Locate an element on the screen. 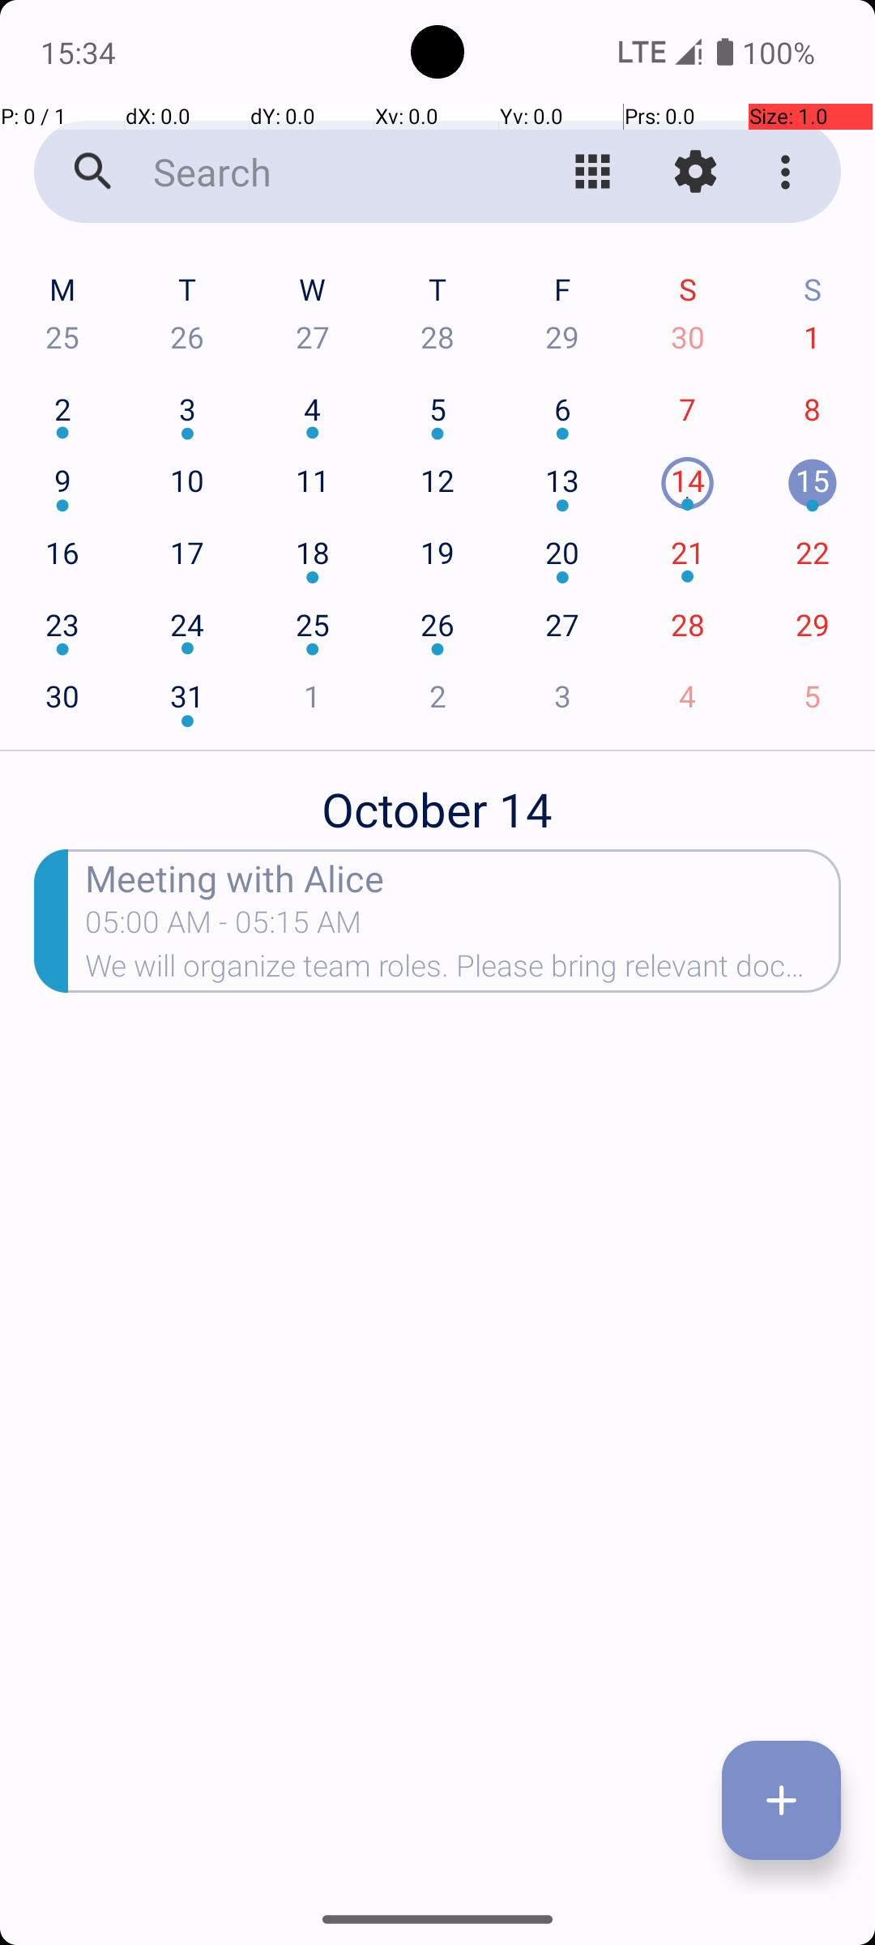  Meeting with Alice is located at coordinates (463, 877).